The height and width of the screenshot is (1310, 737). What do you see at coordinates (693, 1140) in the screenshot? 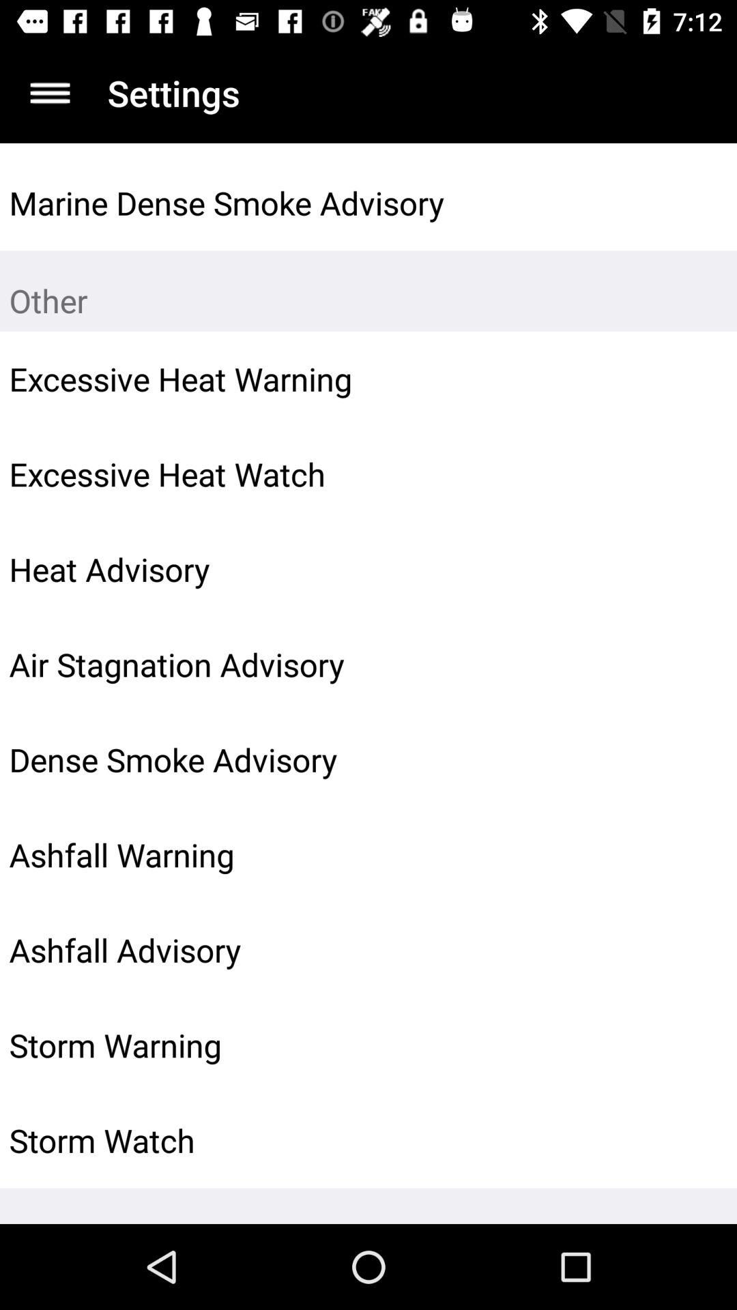
I see `turn off the item next to storm watch icon` at bounding box center [693, 1140].